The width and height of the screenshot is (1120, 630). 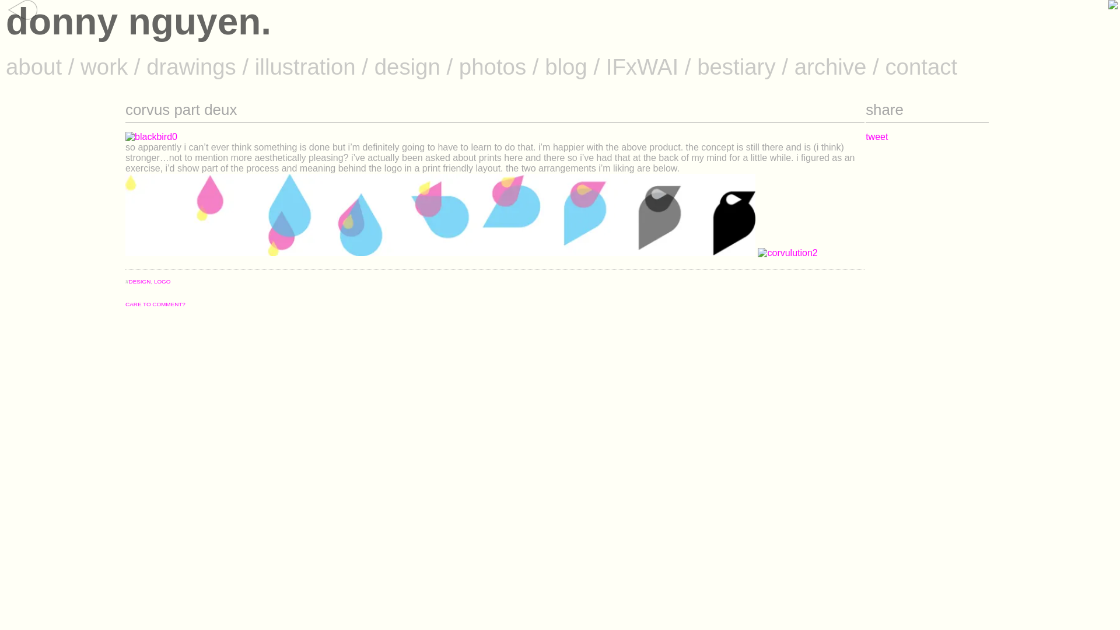 What do you see at coordinates (566, 66) in the screenshot?
I see `blog` at bounding box center [566, 66].